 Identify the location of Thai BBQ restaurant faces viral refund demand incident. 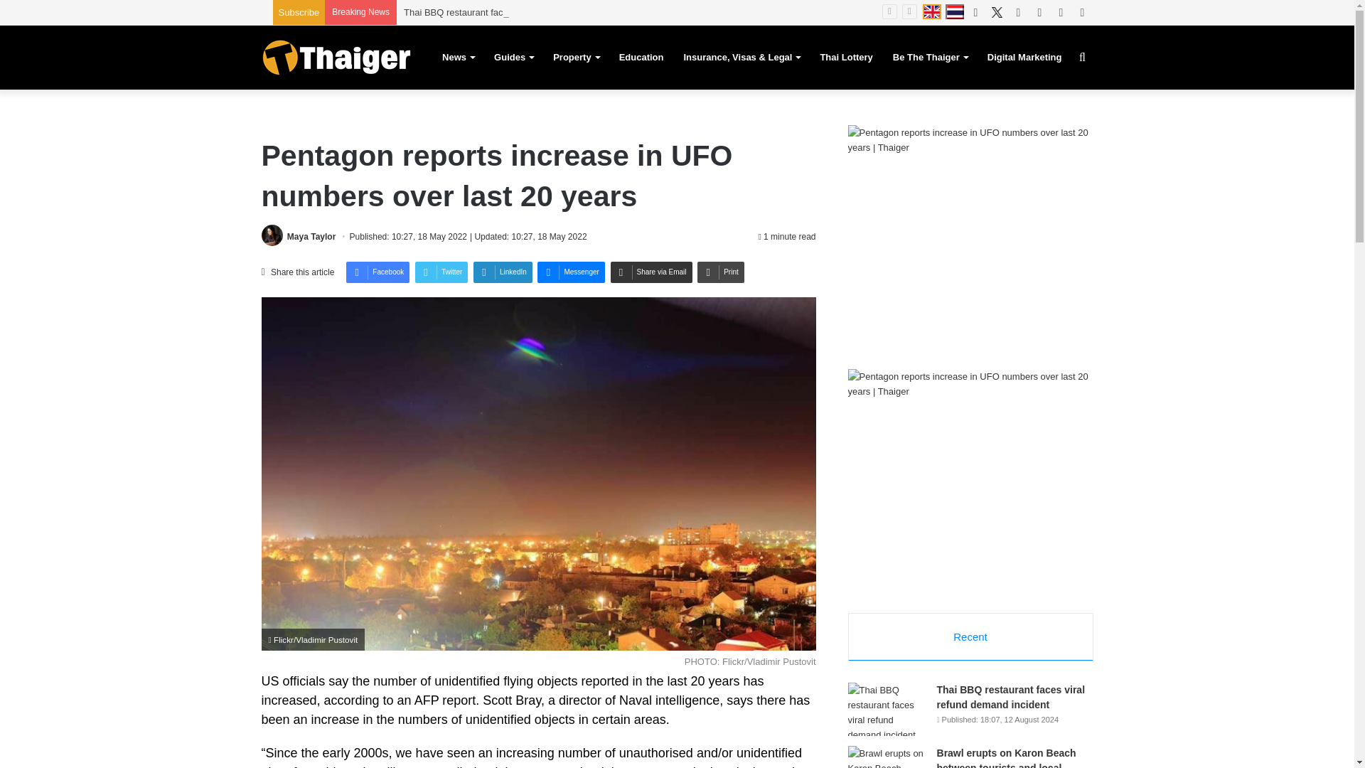
(518, 11).